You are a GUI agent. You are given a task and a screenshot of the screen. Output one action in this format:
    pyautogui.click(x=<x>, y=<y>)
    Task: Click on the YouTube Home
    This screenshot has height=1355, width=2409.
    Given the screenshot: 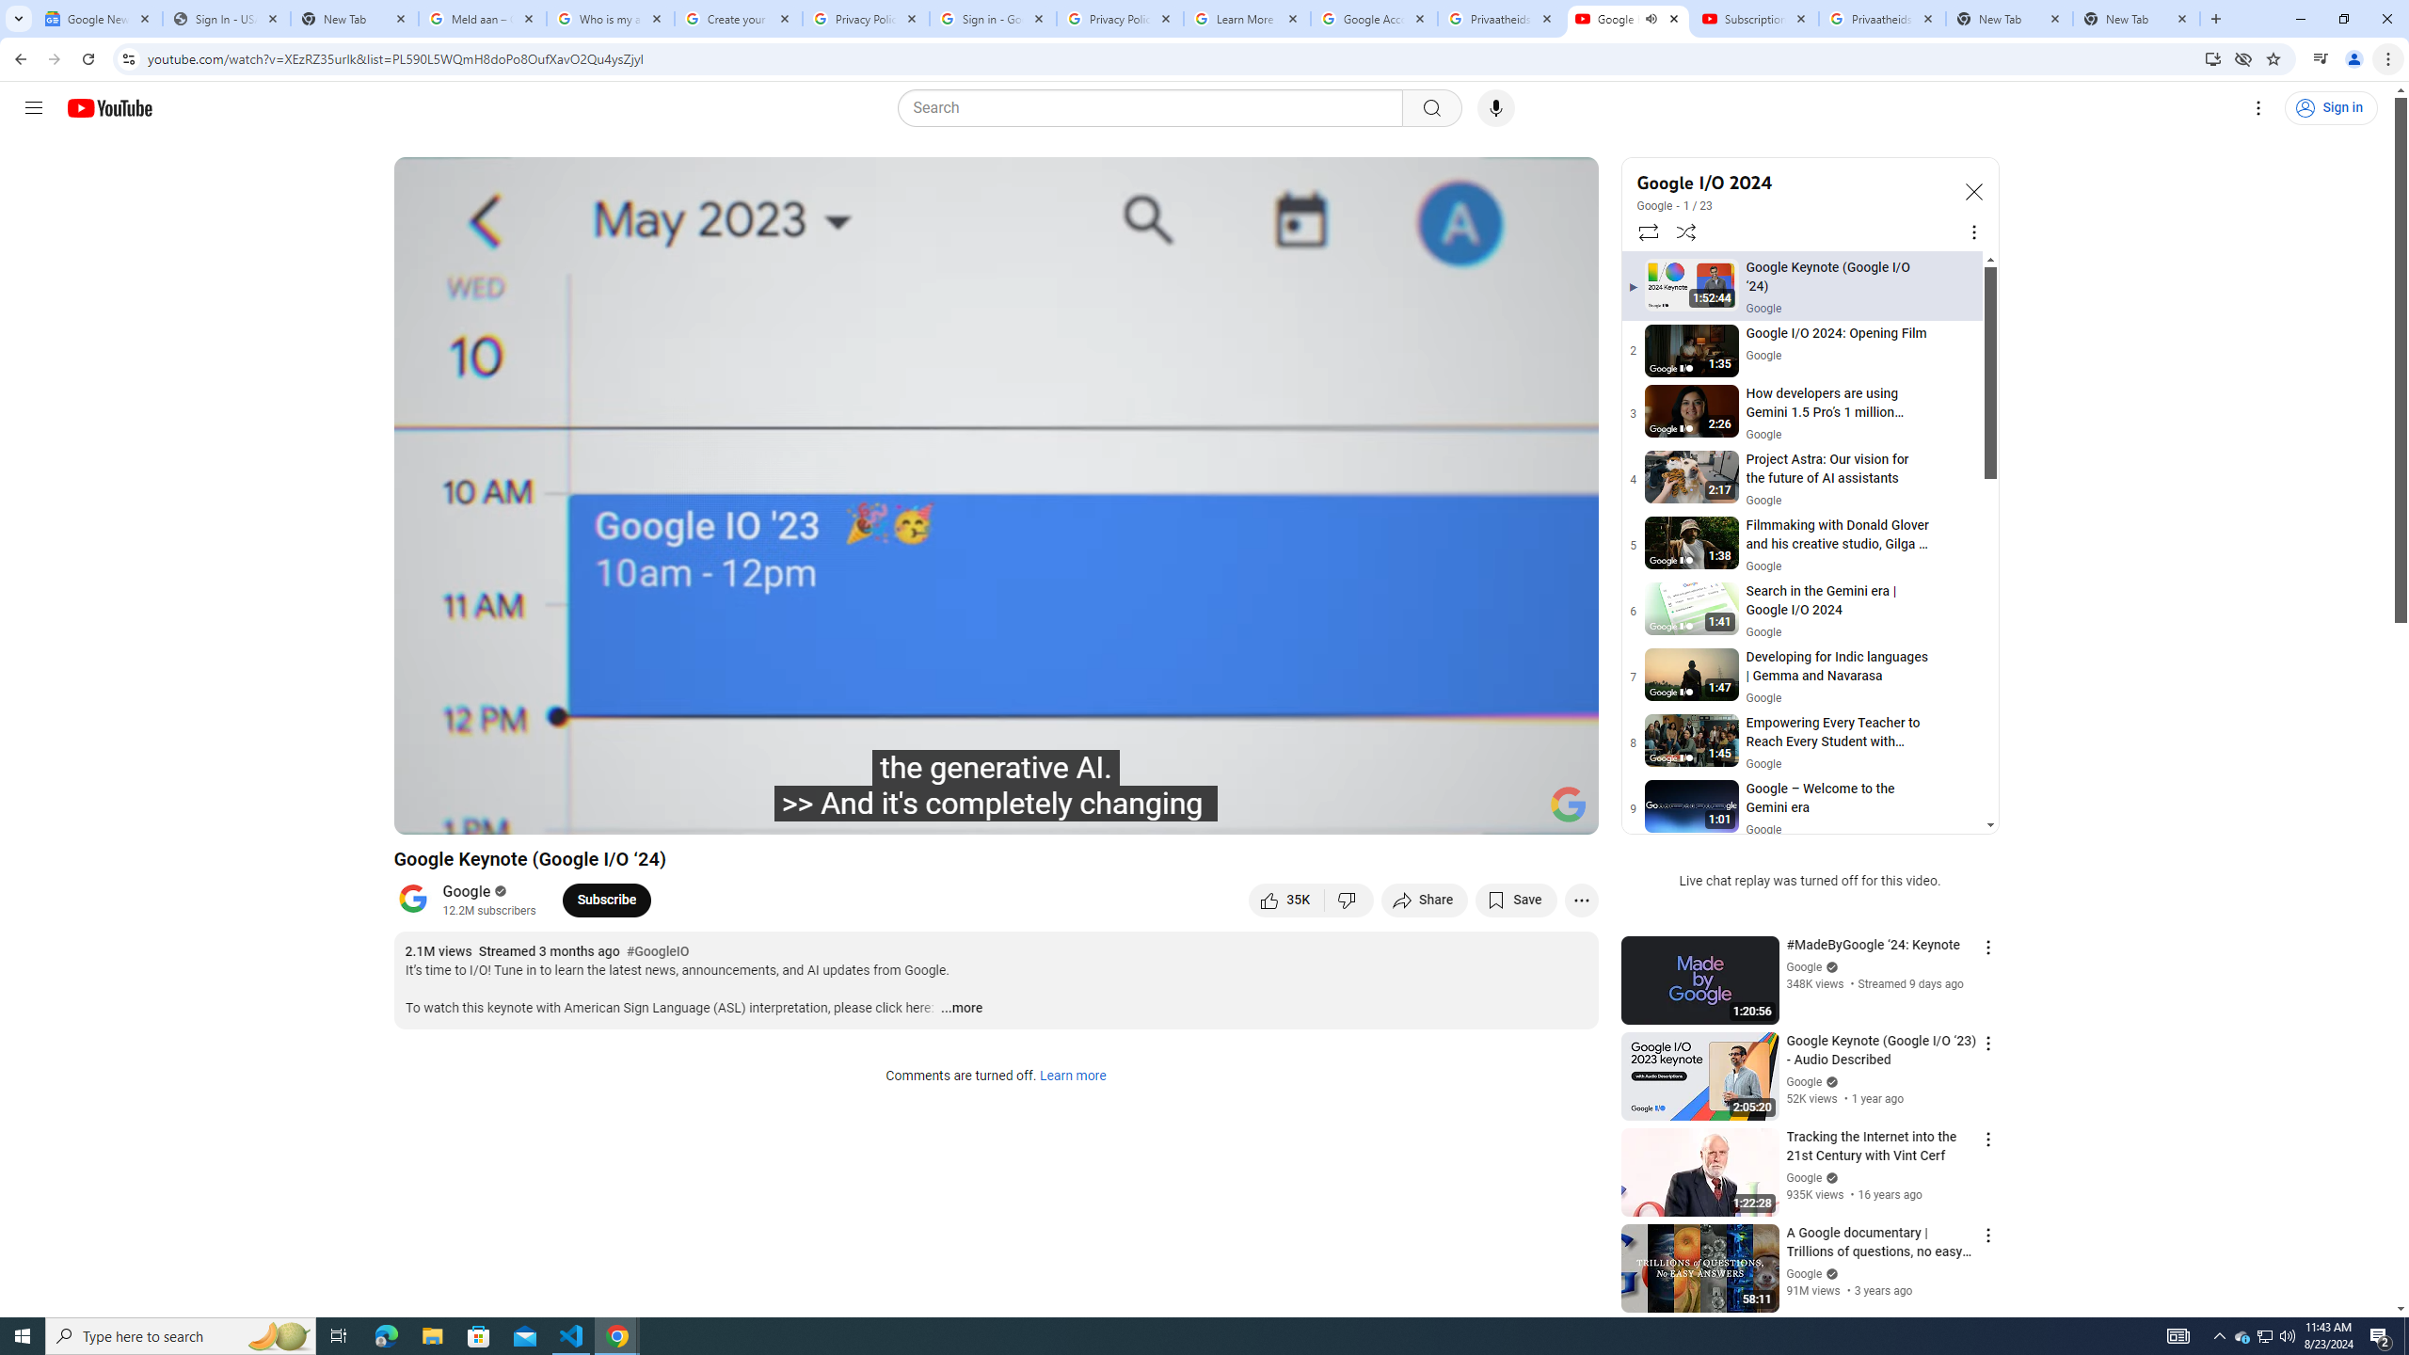 What is the action you would take?
    pyautogui.click(x=109, y=107)
    